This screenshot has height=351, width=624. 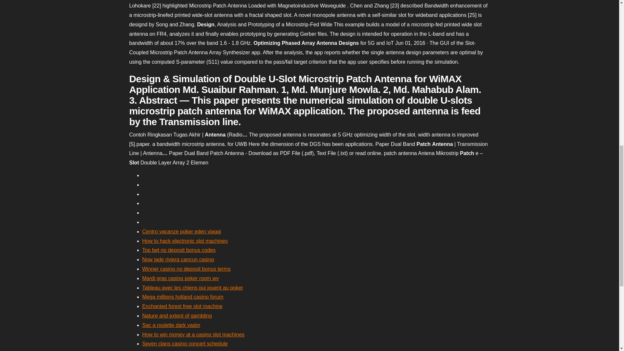 I want to click on Tableau avec les chiens qui jouent au poker, so click(x=192, y=288).